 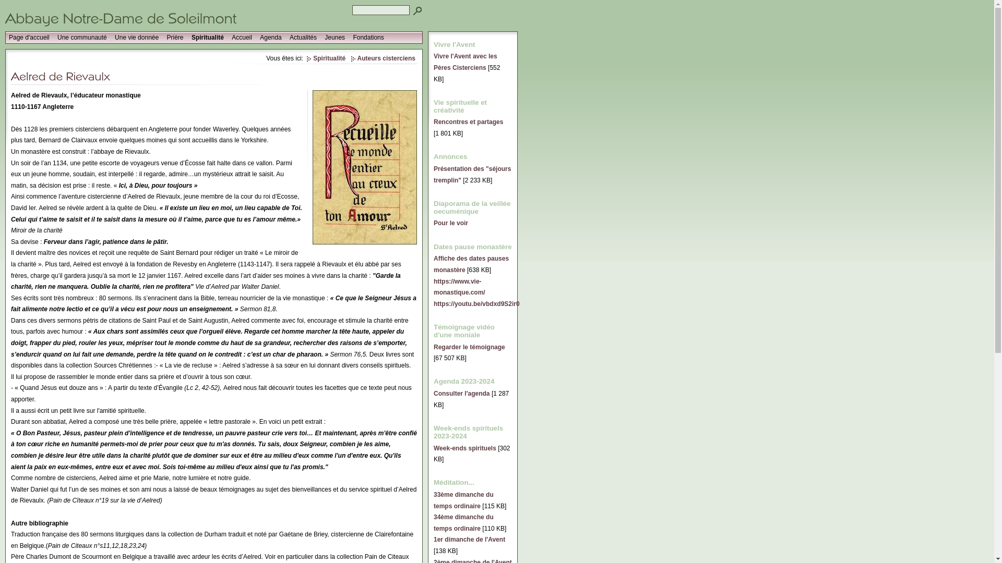 What do you see at coordinates (470, 540) in the screenshot?
I see `1er dimanche de l'Avent` at bounding box center [470, 540].